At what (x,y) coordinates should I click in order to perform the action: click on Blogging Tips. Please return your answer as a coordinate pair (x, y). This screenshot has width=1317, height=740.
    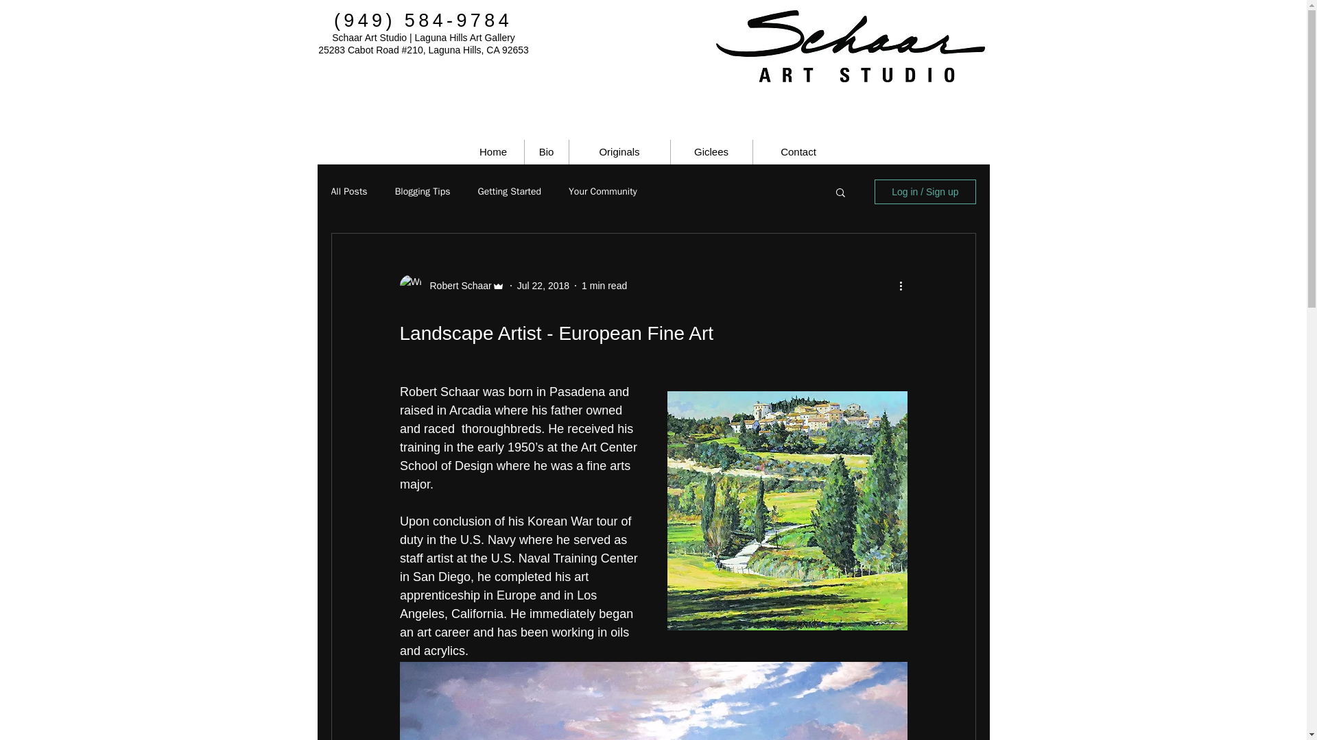
    Looking at the image, I should click on (423, 192).